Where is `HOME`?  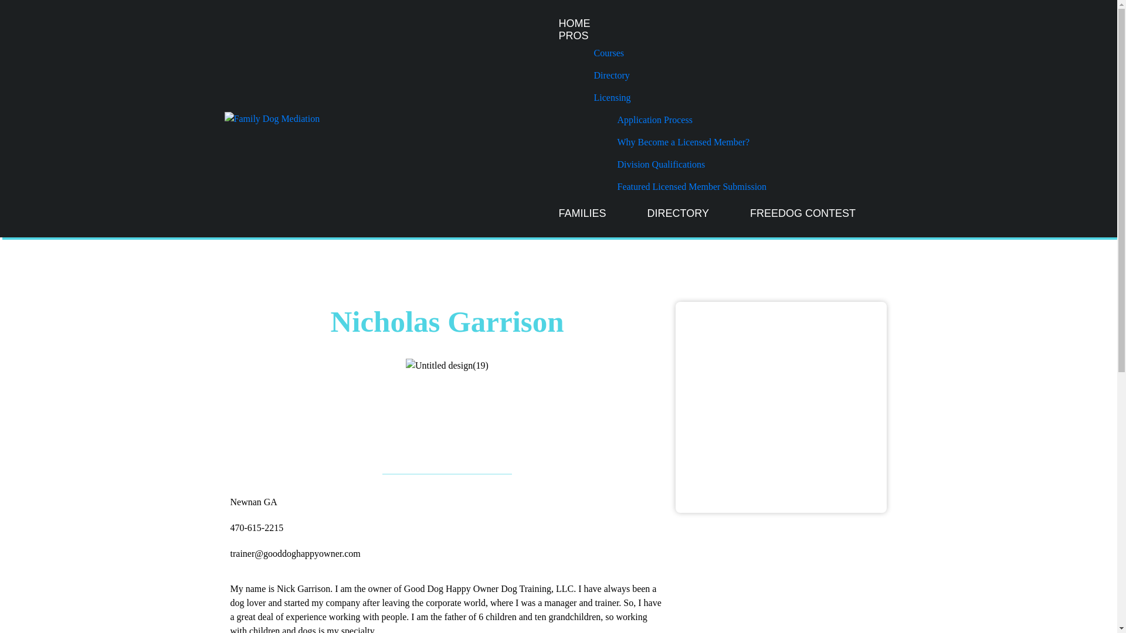
HOME is located at coordinates (574, 23).